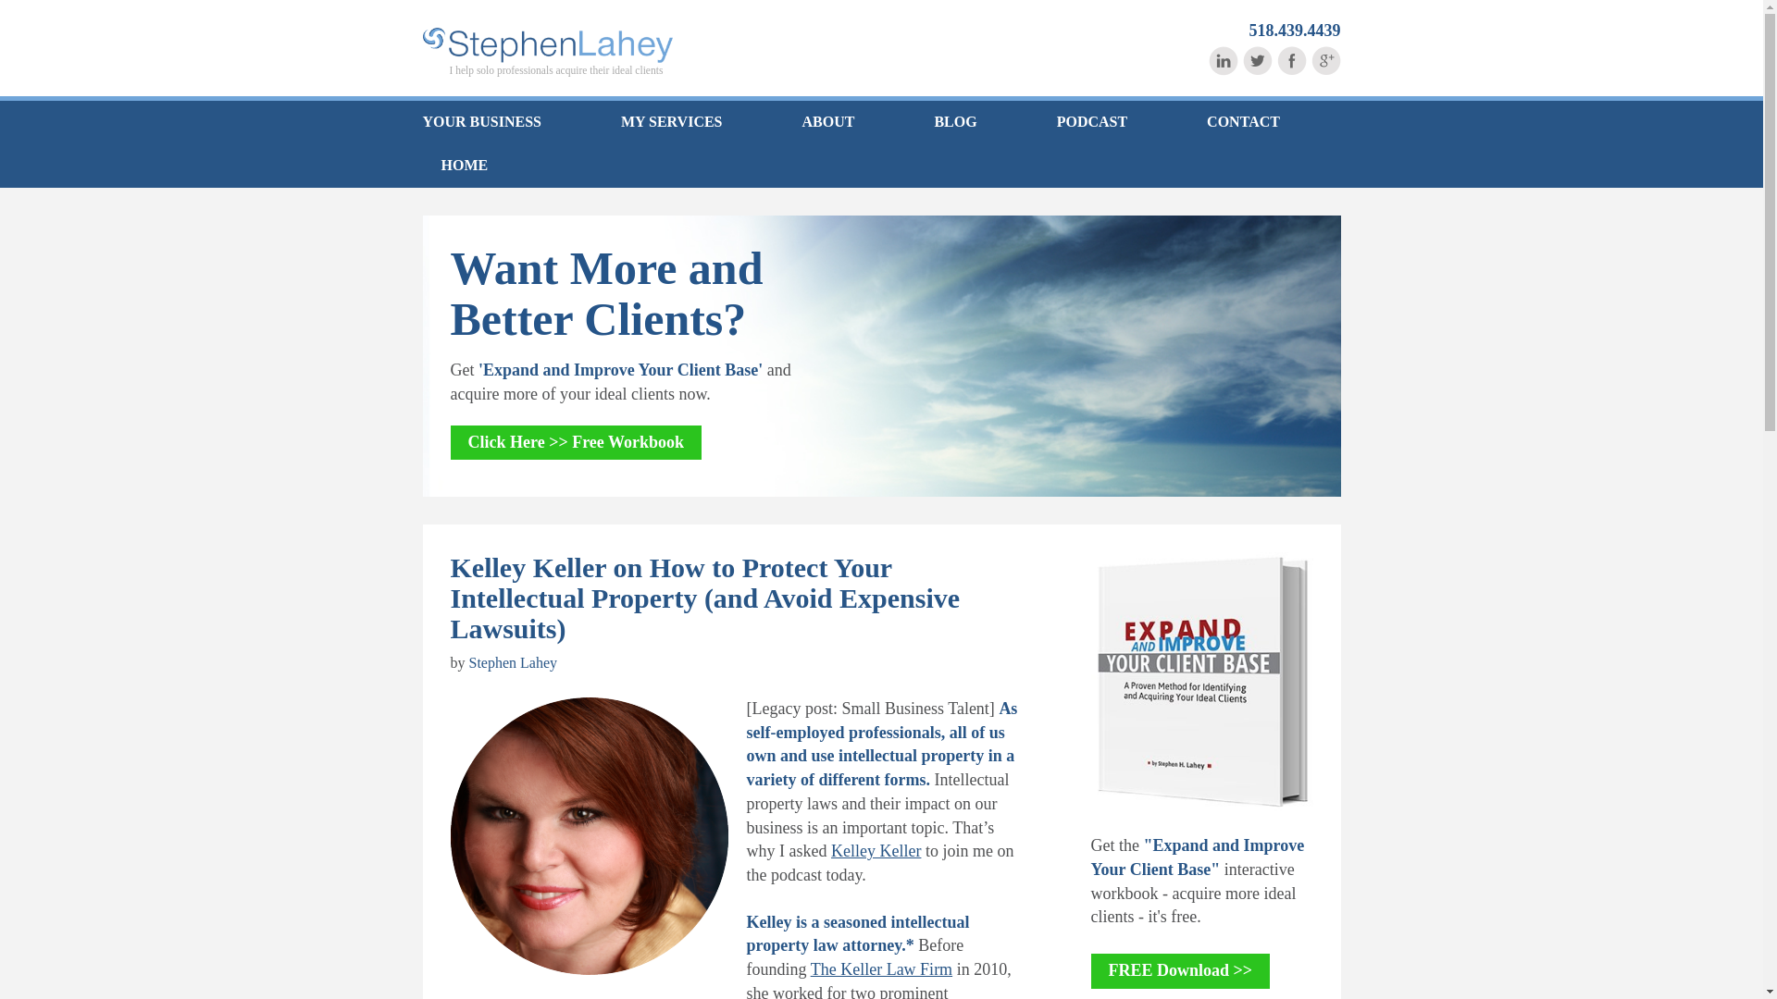  I want to click on The Keller Law Firm, so click(881, 969).